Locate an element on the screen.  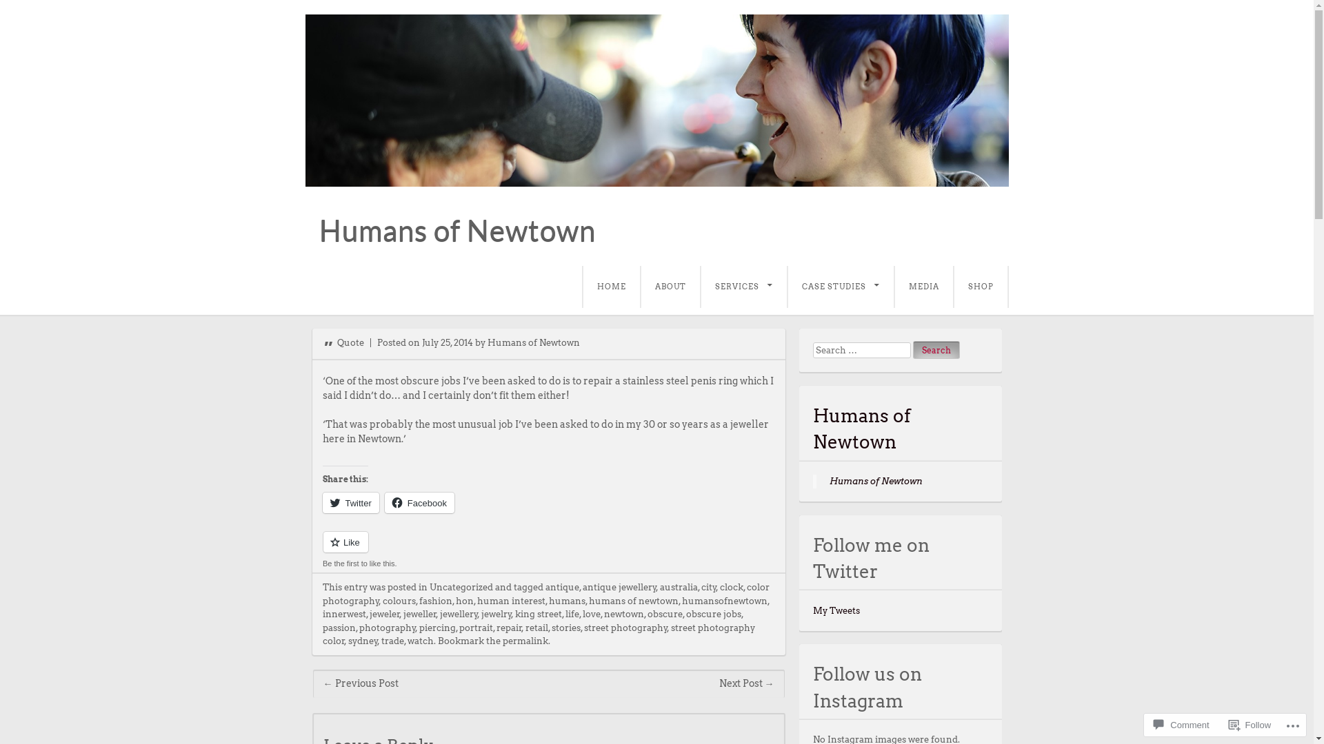
Follow is located at coordinates (1250, 725).